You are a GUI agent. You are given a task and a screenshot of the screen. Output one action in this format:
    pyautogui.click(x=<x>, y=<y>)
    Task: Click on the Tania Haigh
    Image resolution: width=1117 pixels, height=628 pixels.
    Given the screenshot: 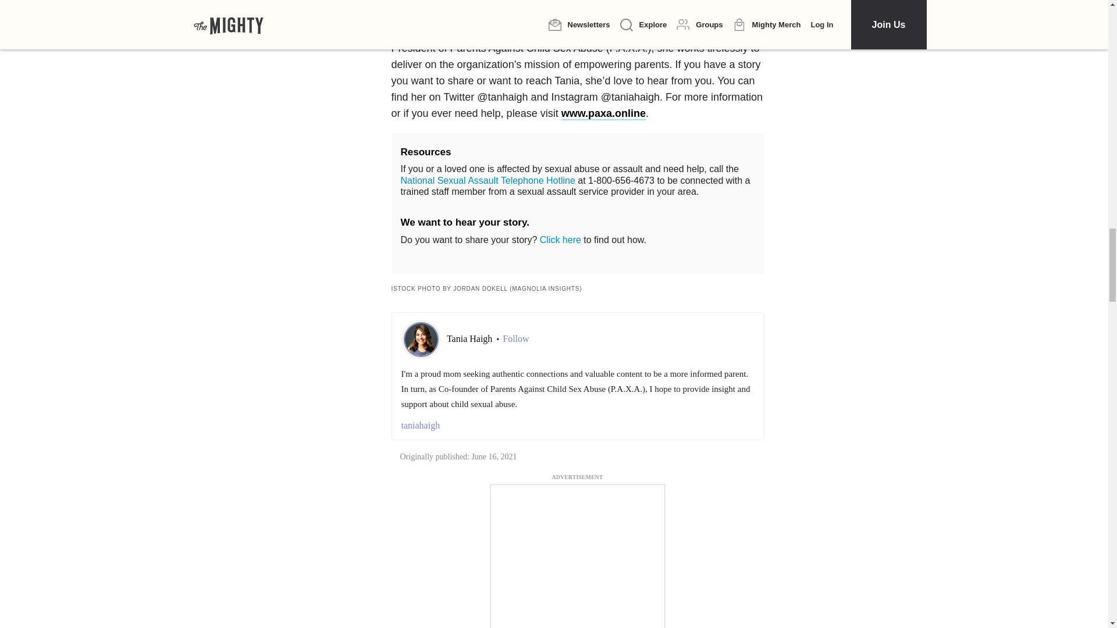 What is the action you would take?
    pyautogui.click(x=471, y=338)
    